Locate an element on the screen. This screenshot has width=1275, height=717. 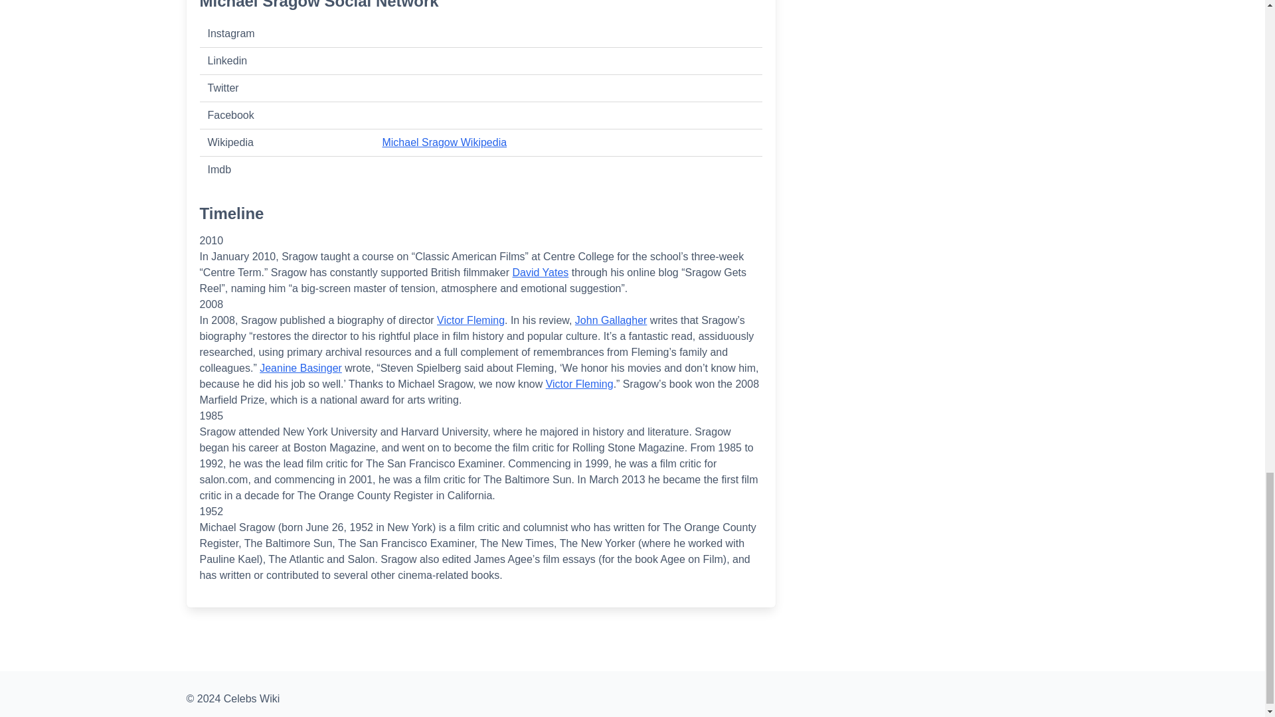
Jeanine Basinger is located at coordinates (300, 368).